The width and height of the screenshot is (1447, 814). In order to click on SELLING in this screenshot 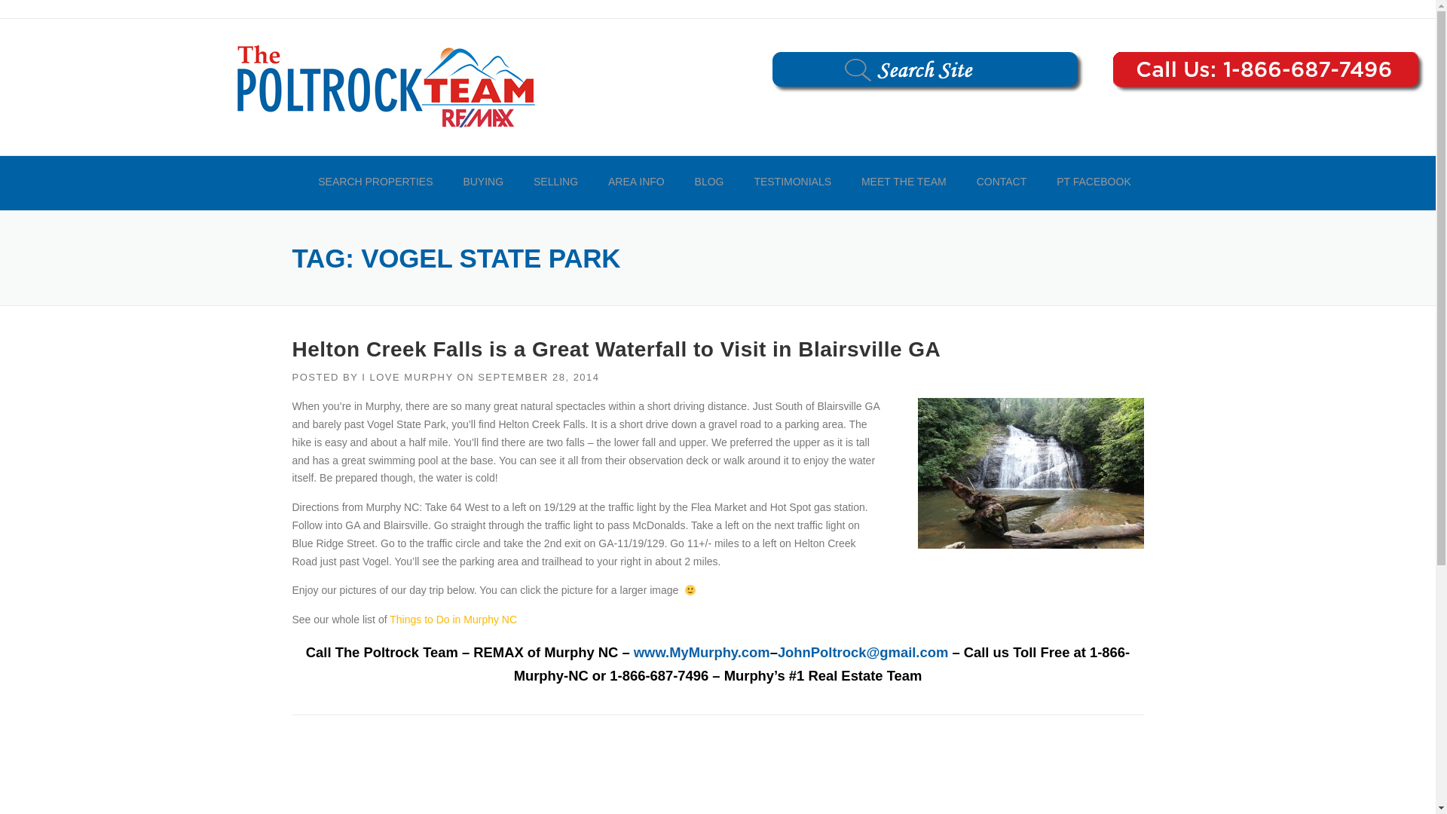, I will do `click(555, 182)`.